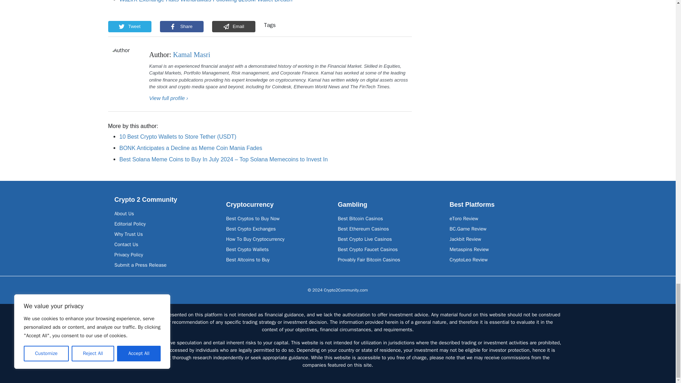  What do you see at coordinates (234, 26) in the screenshot?
I see `Share via Email` at bounding box center [234, 26].